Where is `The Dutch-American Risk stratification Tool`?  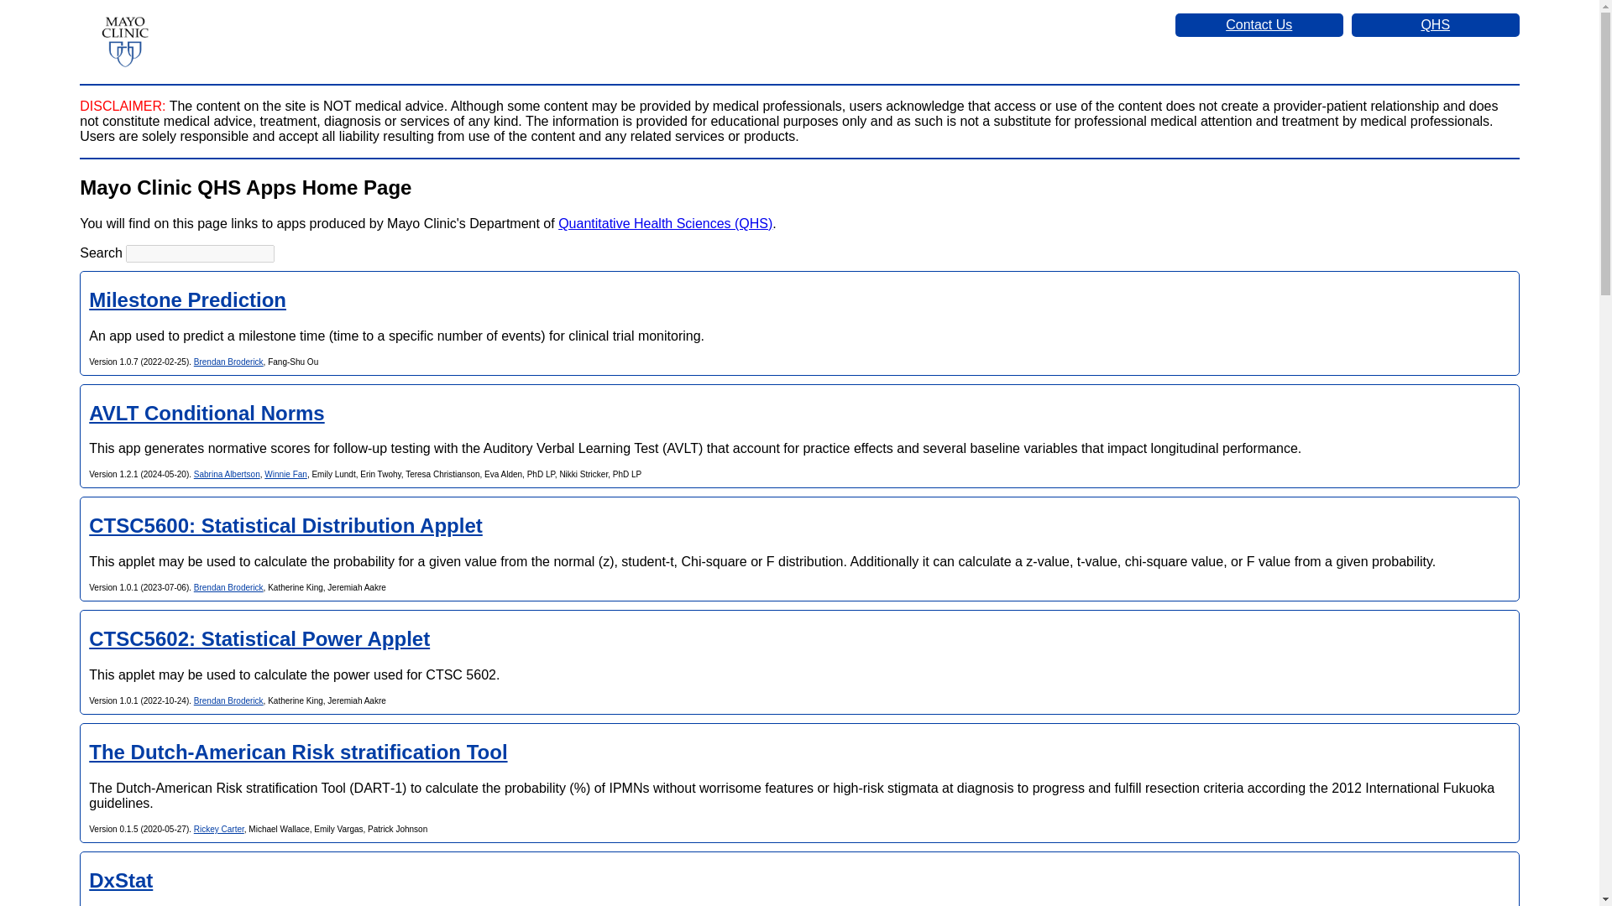 The Dutch-American Risk stratification Tool is located at coordinates (297, 752).